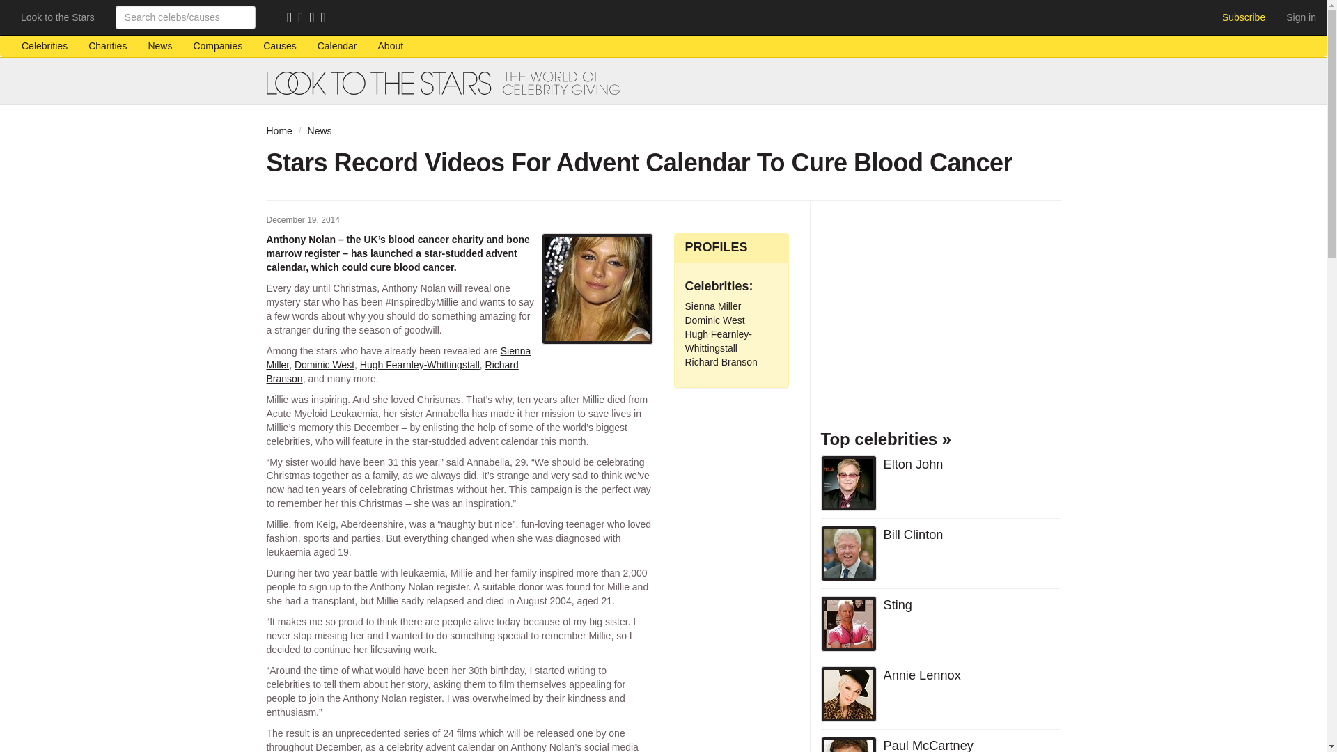 The height and width of the screenshot is (752, 1337). What do you see at coordinates (159, 46) in the screenshot?
I see `News` at bounding box center [159, 46].